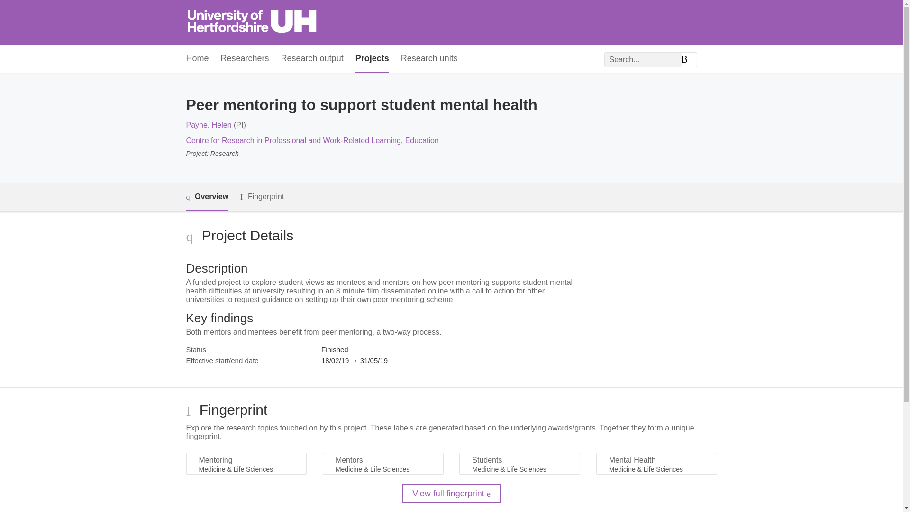 Image resolution: width=910 pixels, height=512 pixels. What do you see at coordinates (373, 59) in the screenshot?
I see `Projects` at bounding box center [373, 59].